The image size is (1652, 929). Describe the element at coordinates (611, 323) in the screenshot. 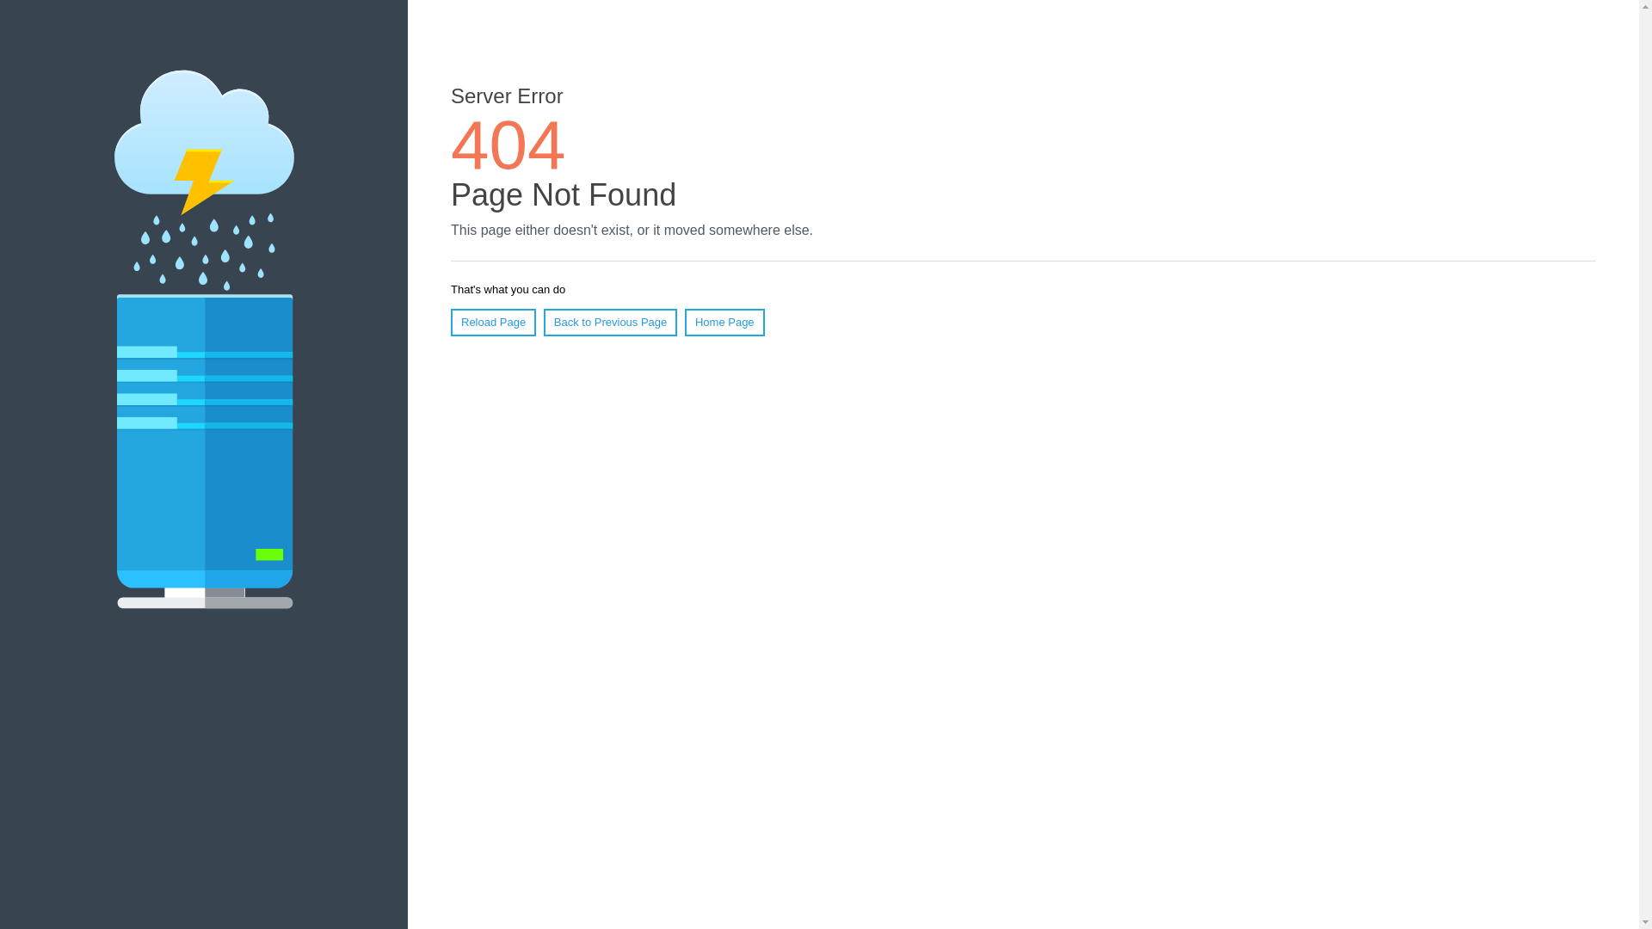

I see `Back to Previous Page` at that location.